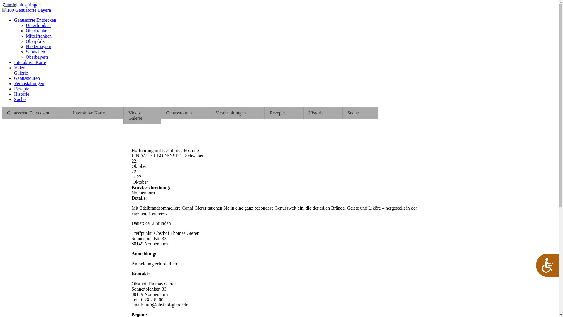 This screenshot has width=563, height=317. Describe the element at coordinates (360, 113) in the screenshot. I see `Suche` at that location.